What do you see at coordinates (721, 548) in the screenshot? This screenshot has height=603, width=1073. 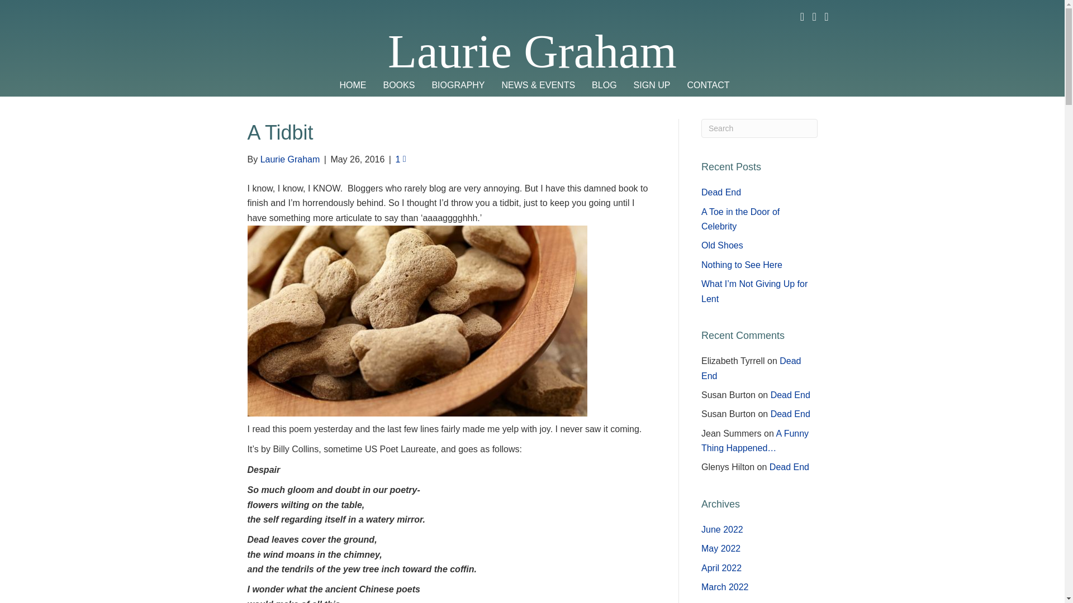 I see `May 2022` at bounding box center [721, 548].